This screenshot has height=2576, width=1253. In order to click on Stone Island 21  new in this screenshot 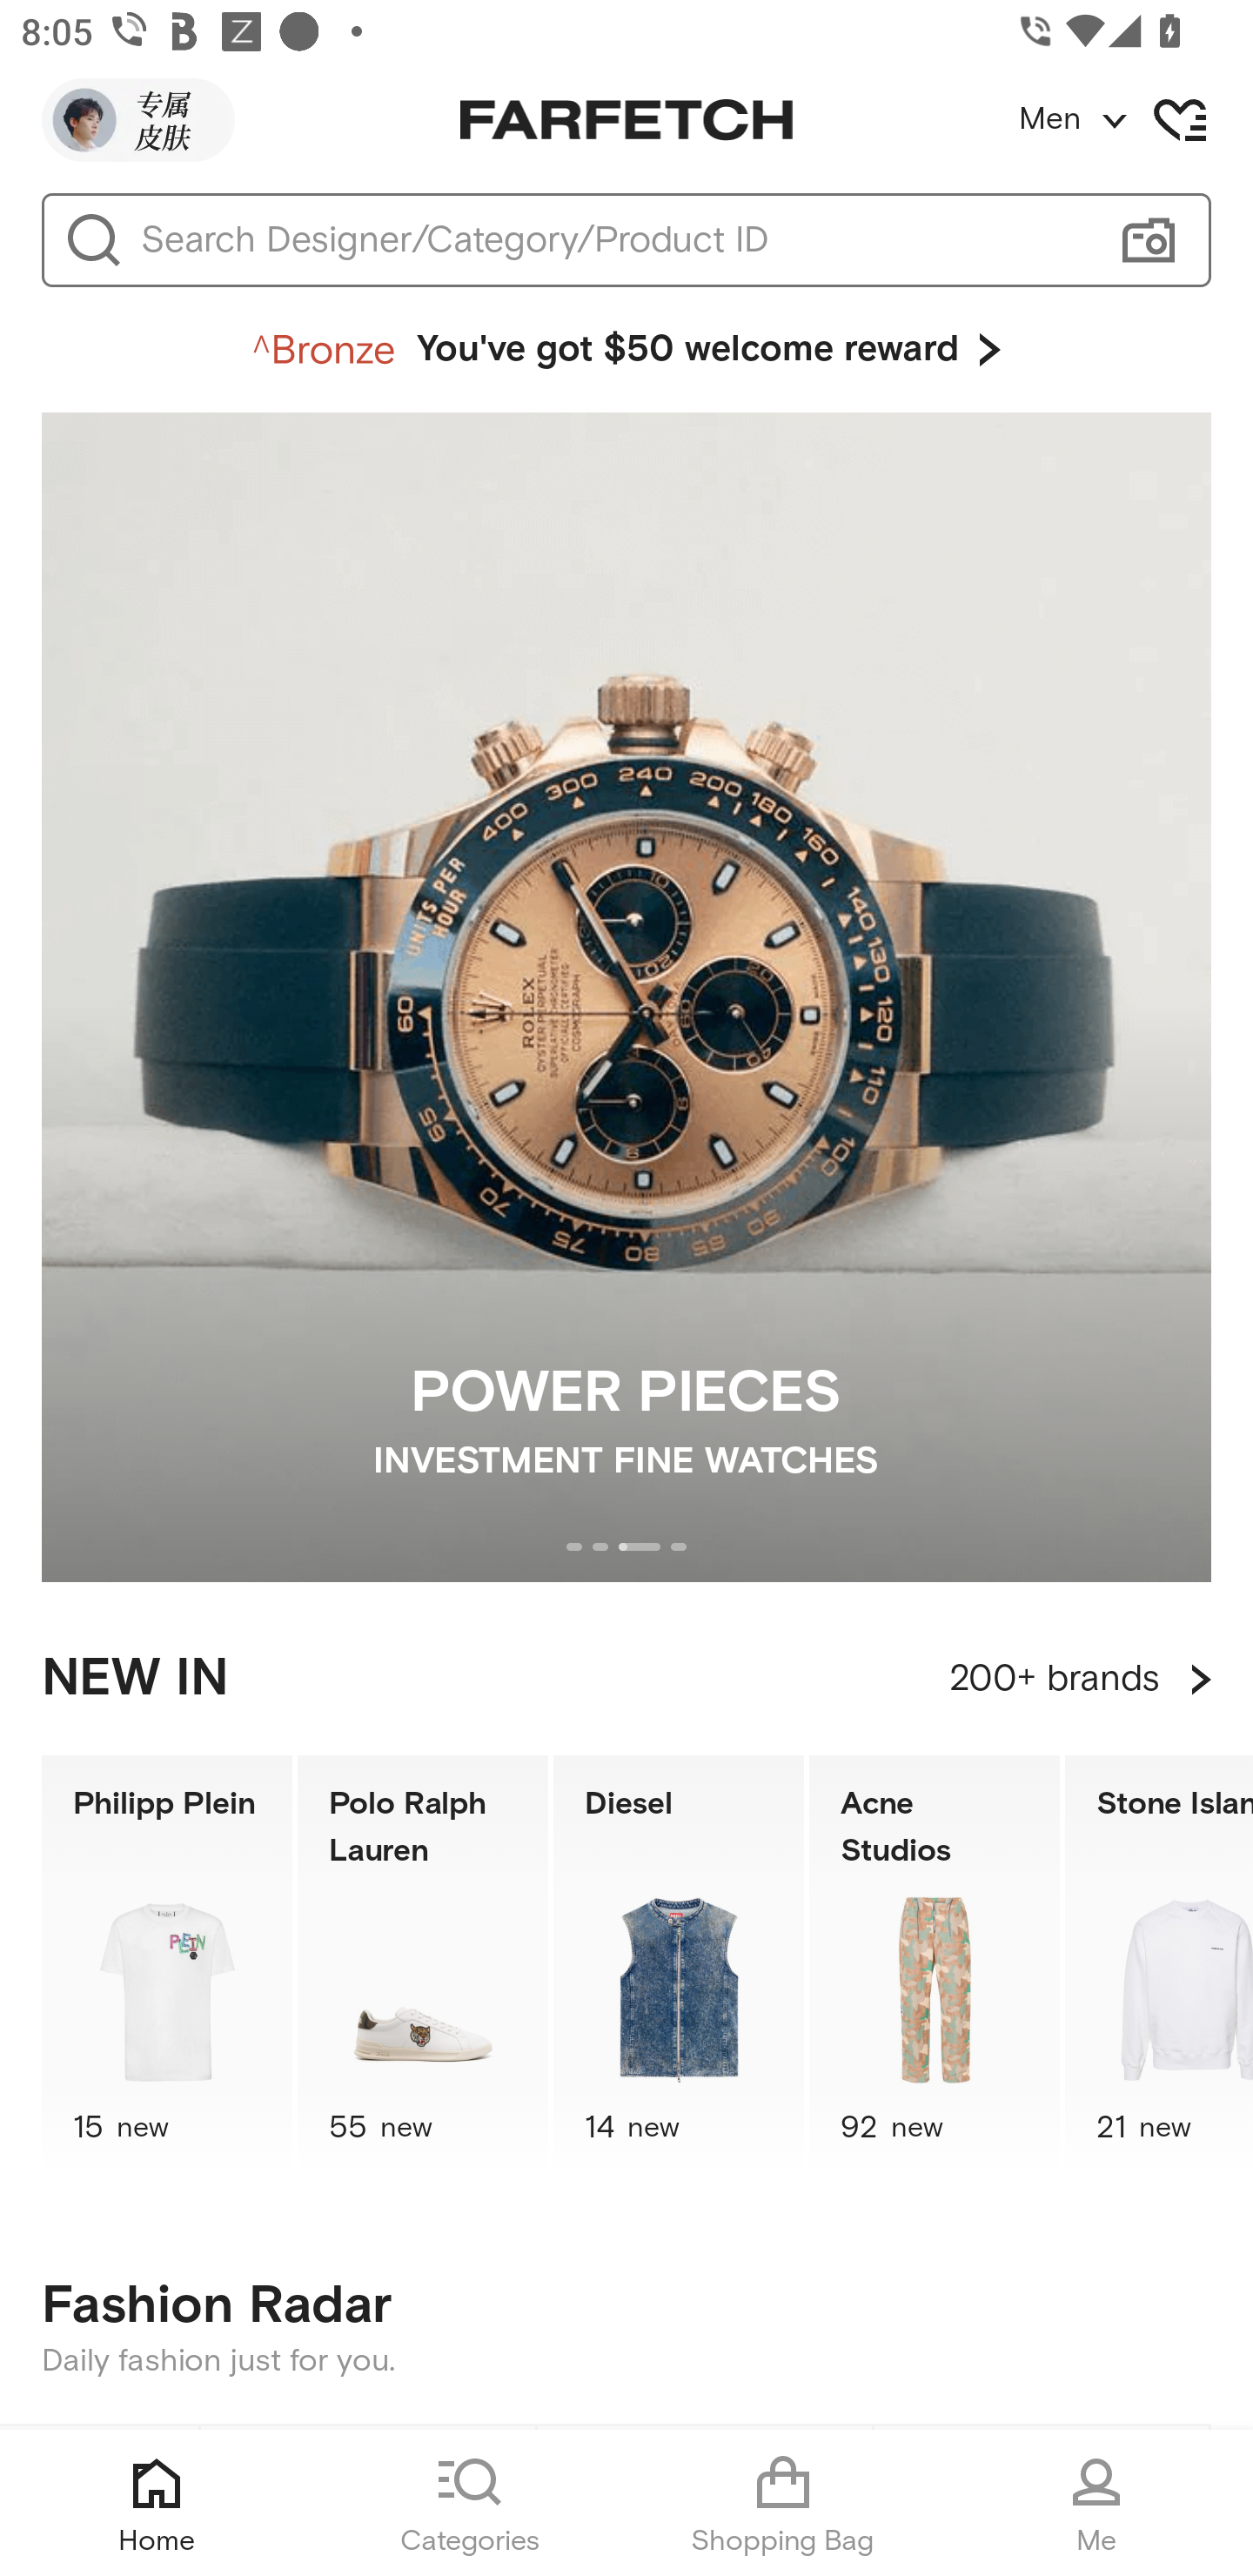, I will do `click(1159, 1967)`.